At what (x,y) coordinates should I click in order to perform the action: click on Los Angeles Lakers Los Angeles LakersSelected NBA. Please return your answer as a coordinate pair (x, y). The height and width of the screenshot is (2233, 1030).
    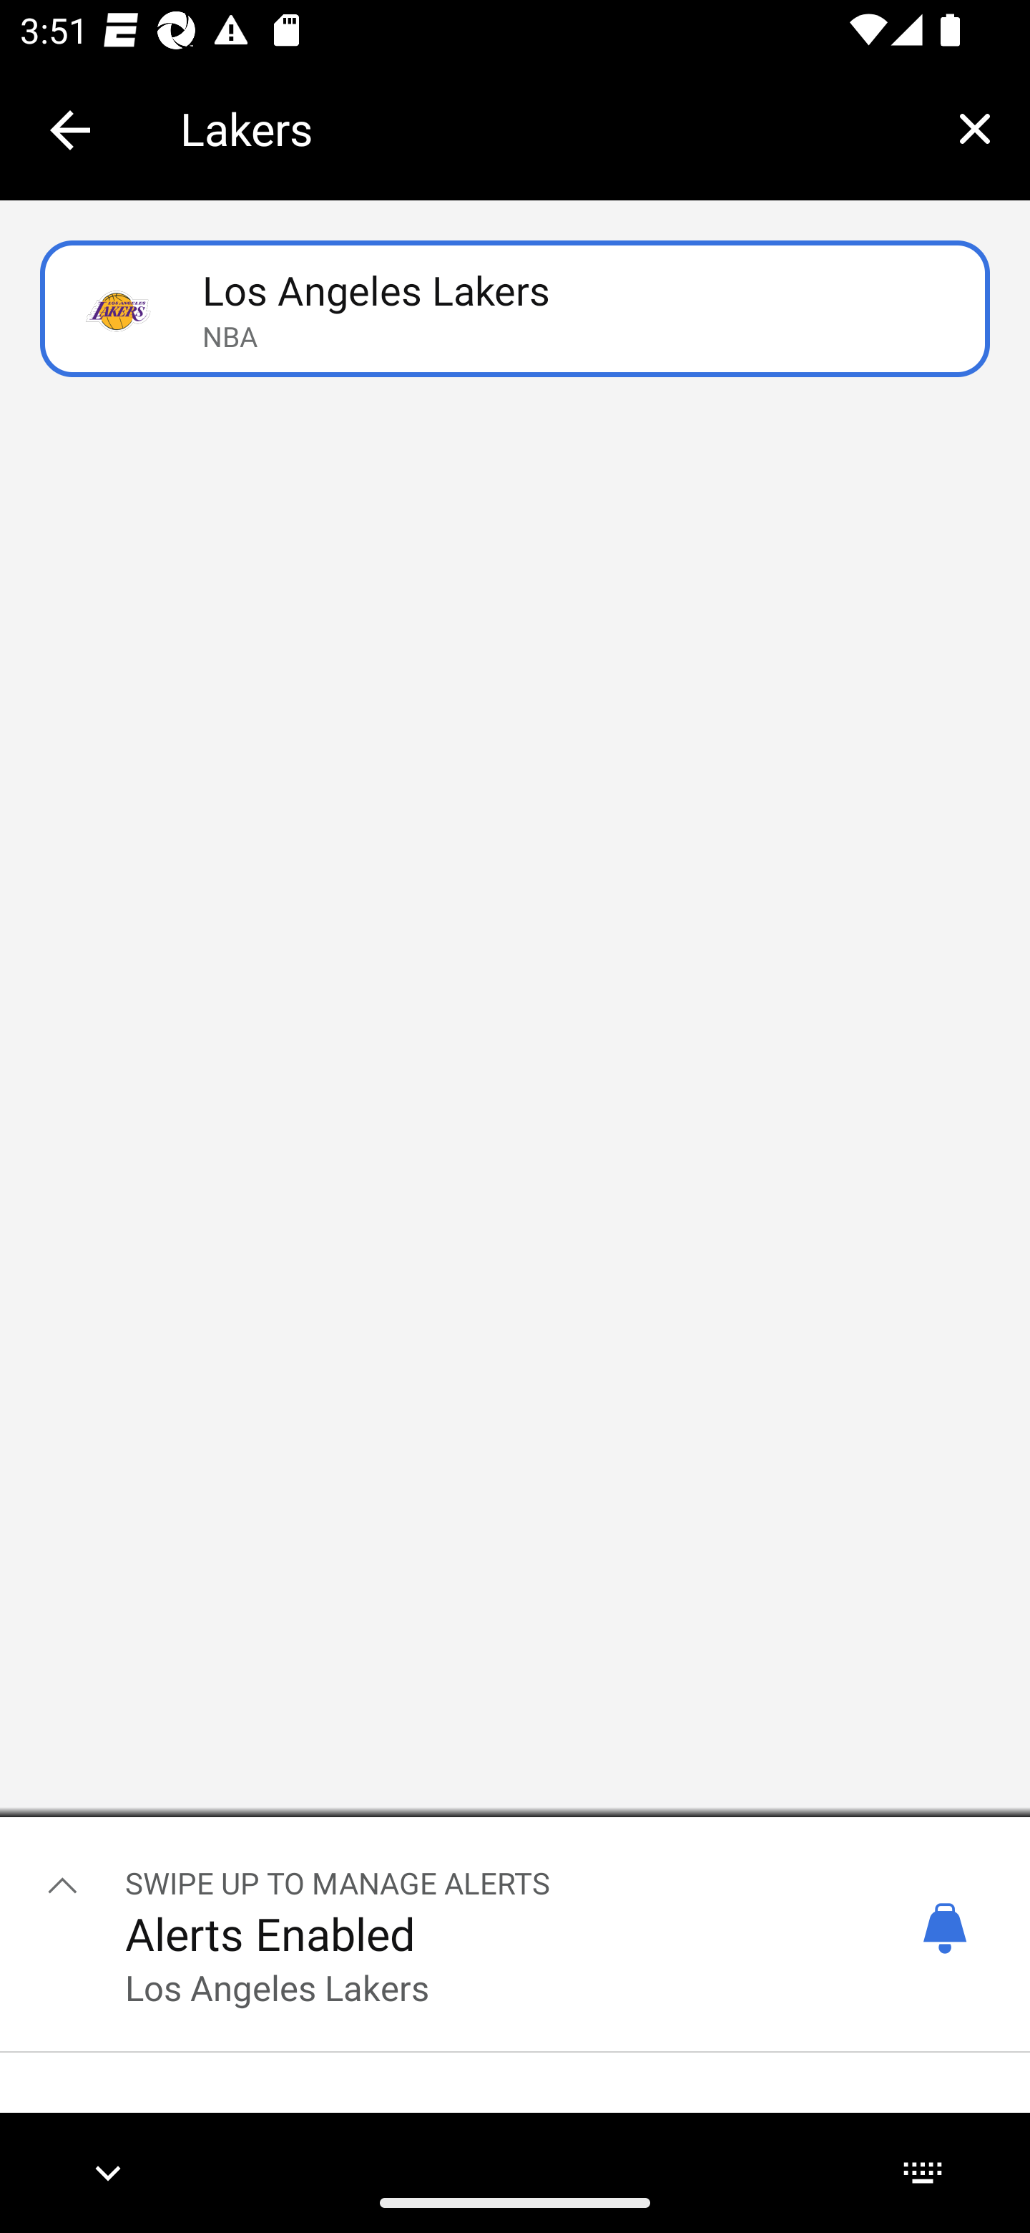
    Looking at the image, I should click on (515, 309).